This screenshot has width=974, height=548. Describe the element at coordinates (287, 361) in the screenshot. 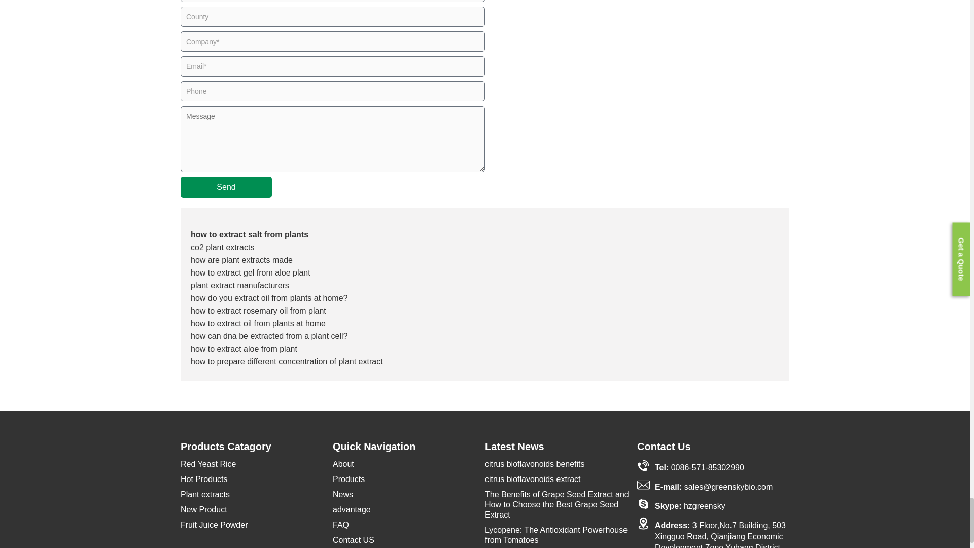

I see `how to prepare different concentration of plant extract` at that location.